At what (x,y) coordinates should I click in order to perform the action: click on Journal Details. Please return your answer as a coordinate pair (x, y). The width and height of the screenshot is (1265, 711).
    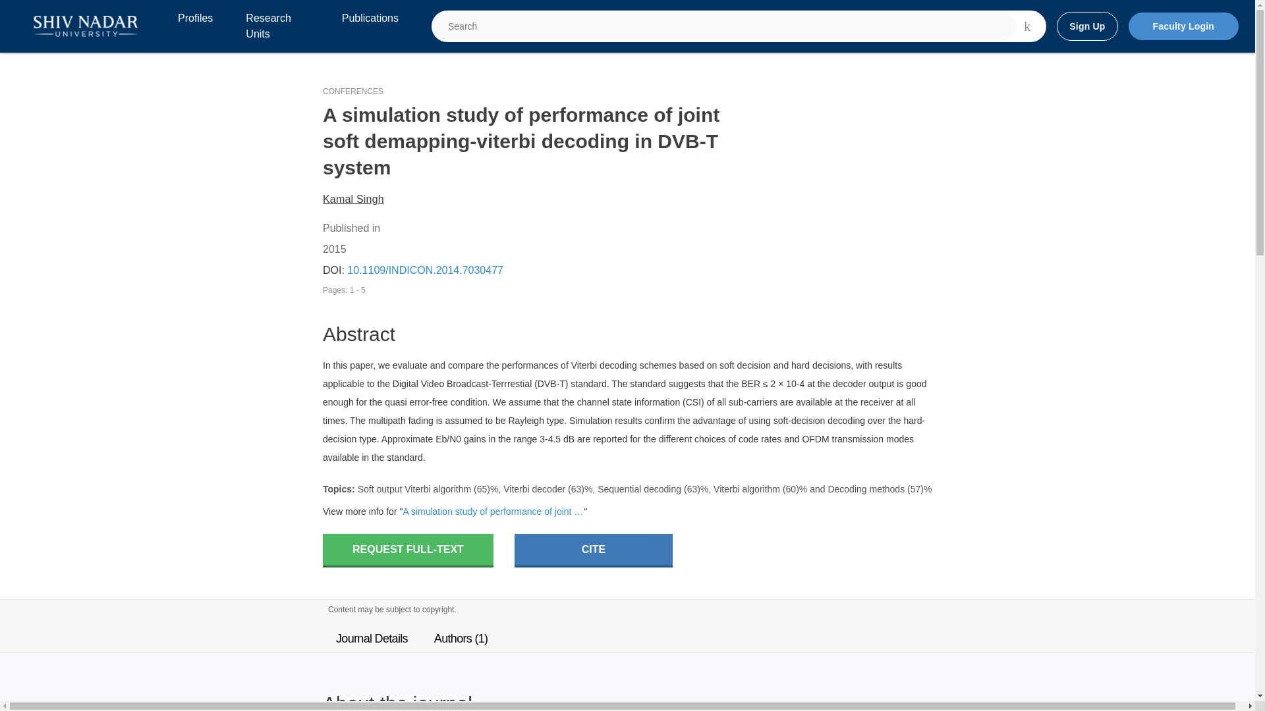
    Looking at the image, I should click on (372, 639).